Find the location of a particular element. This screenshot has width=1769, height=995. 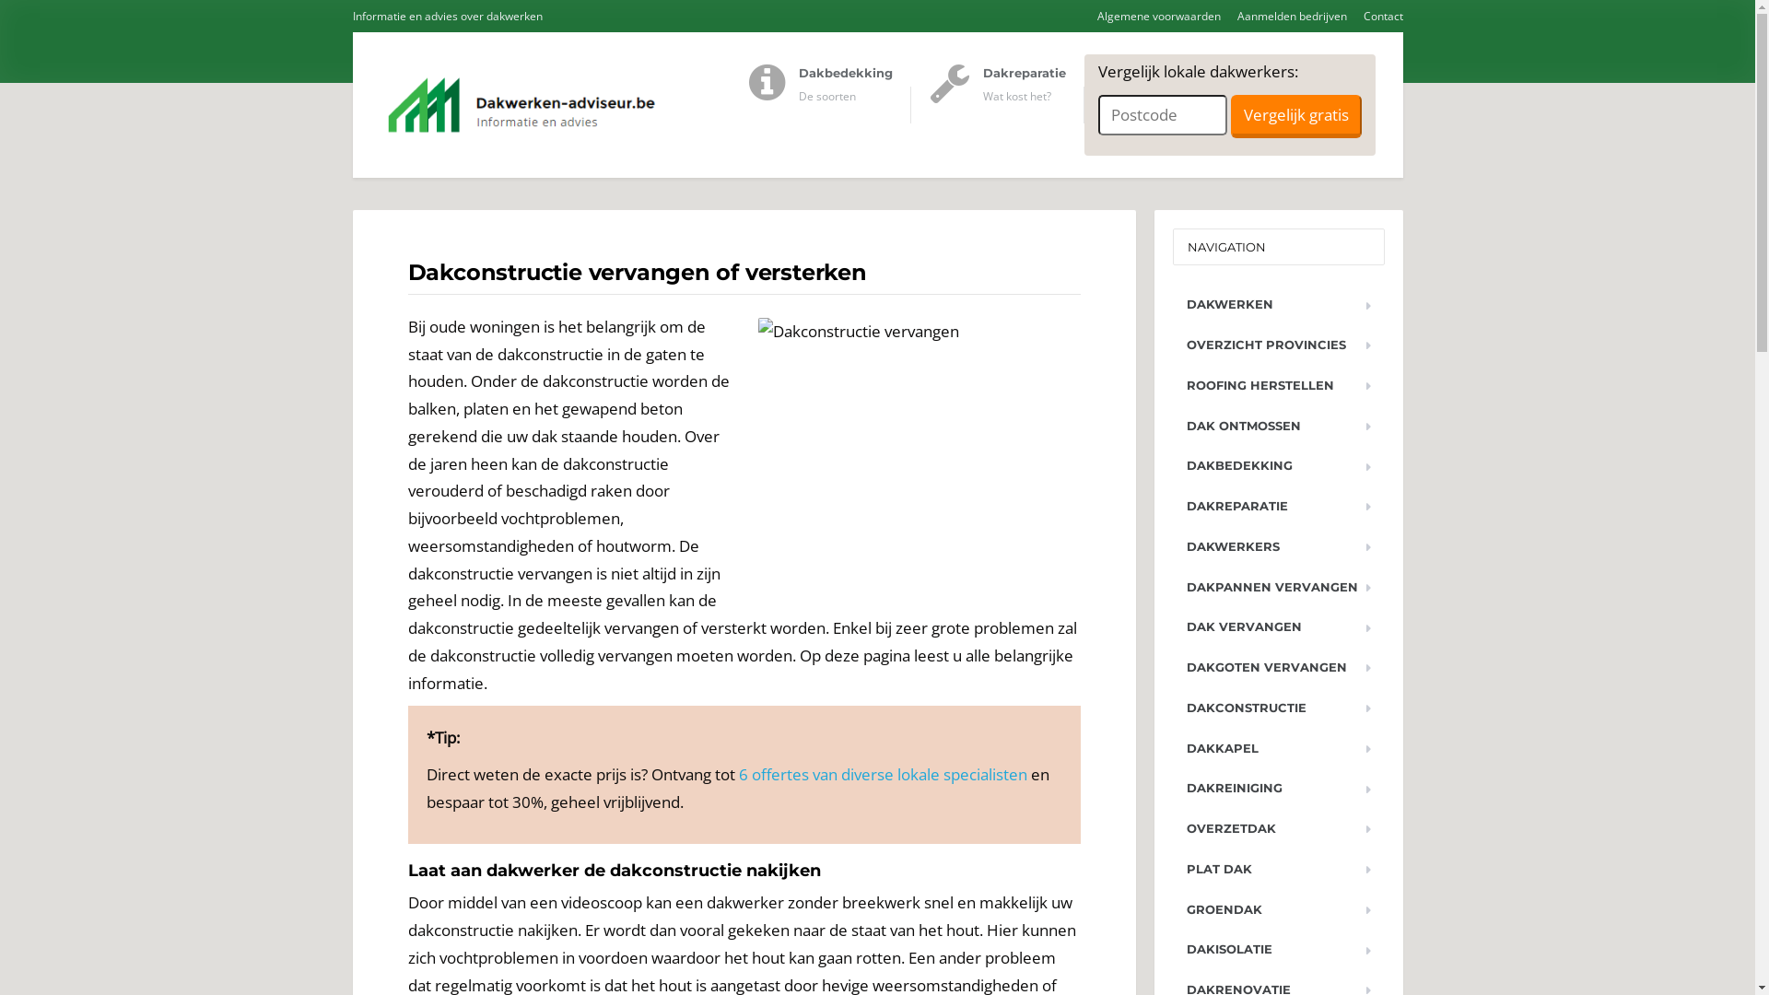

DAKREPARATIE is located at coordinates (1278, 507).